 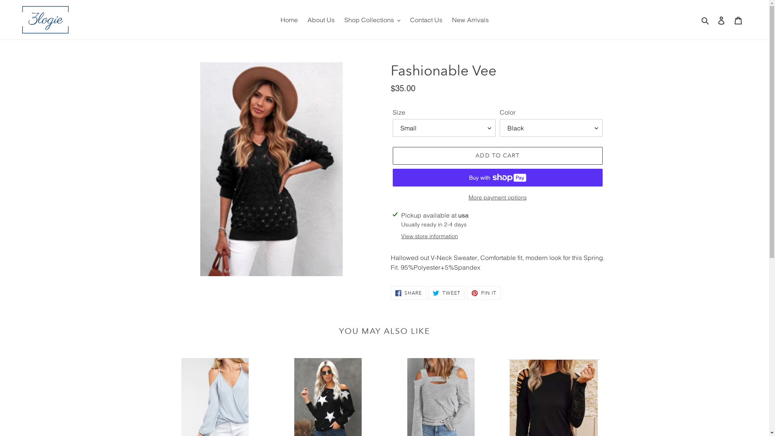 I want to click on New Arrivals, so click(x=471, y=20).